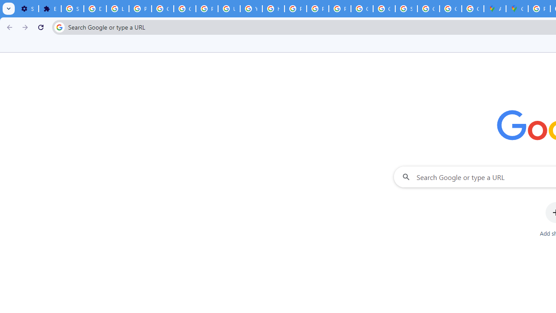  Describe the element at coordinates (72, 9) in the screenshot. I see `Sign in - Google Accounts` at that location.